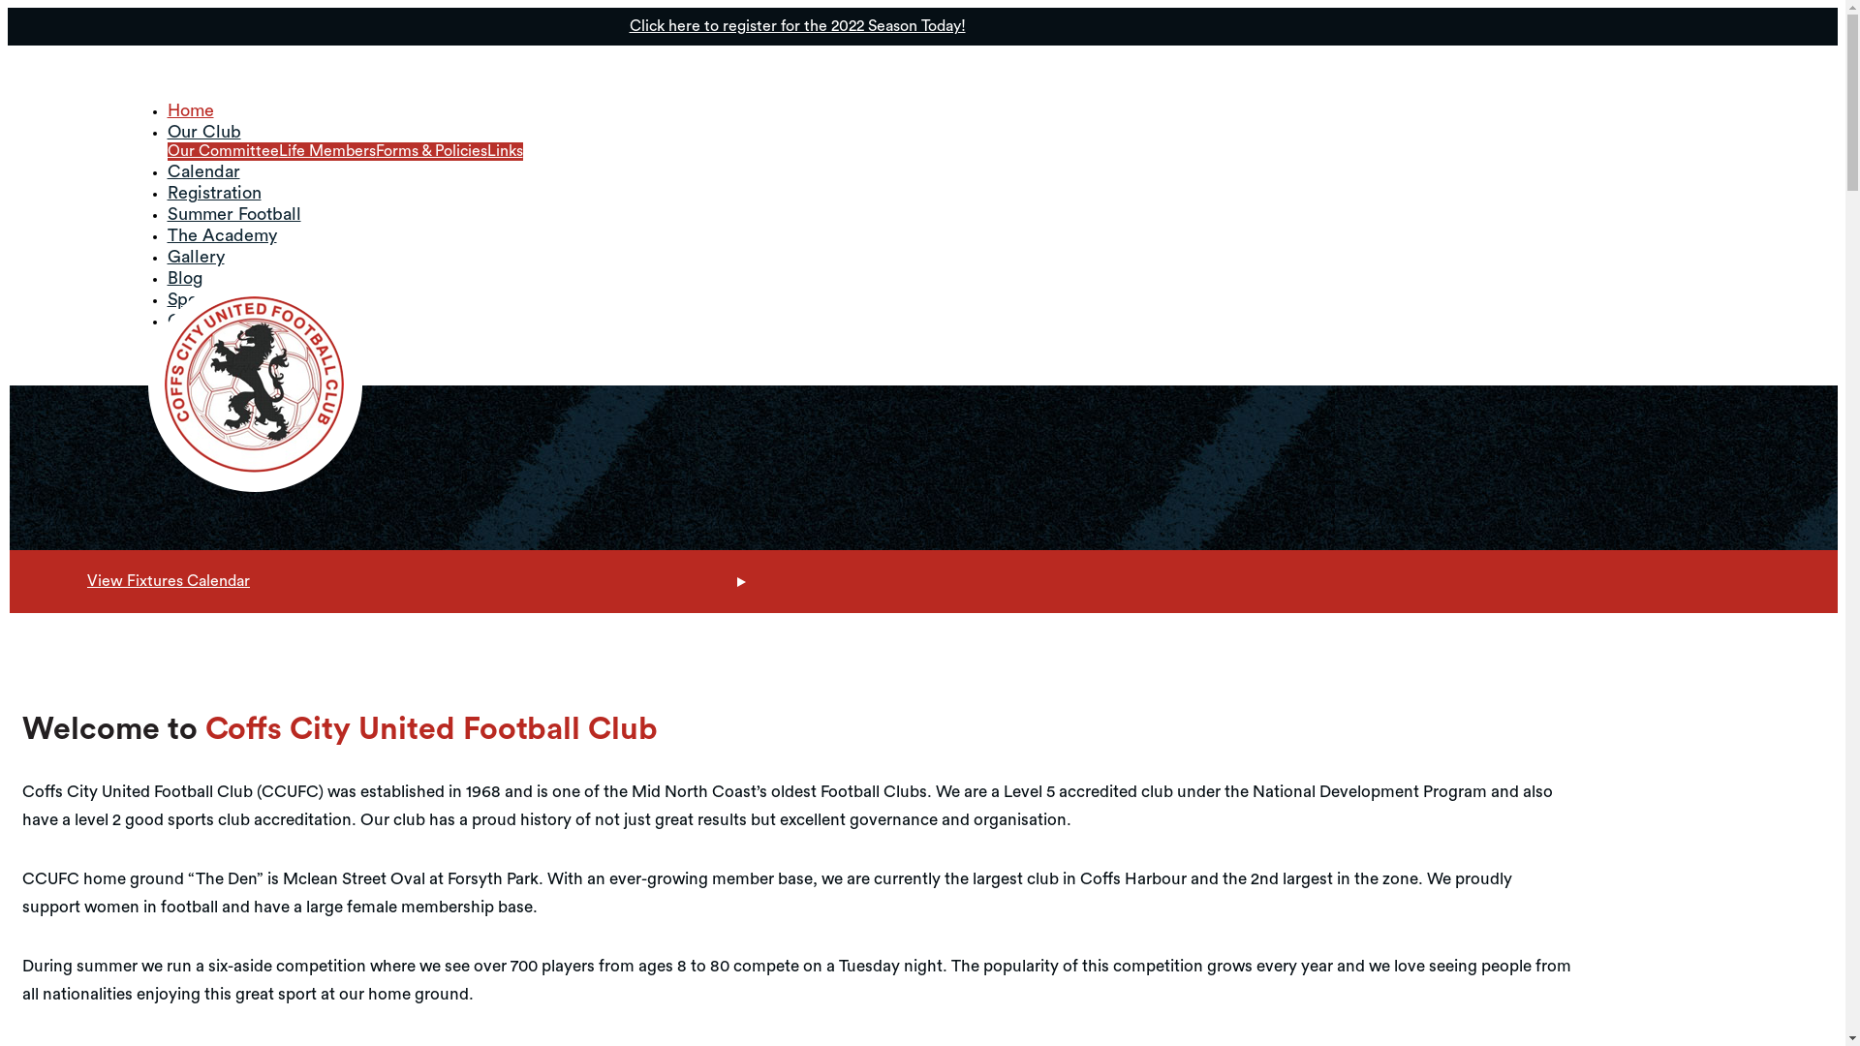 This screenshot has width=1860, height=1046. Describe the element at coordinates (327, 151) in the screenshot. I see `Life Members` at that location.